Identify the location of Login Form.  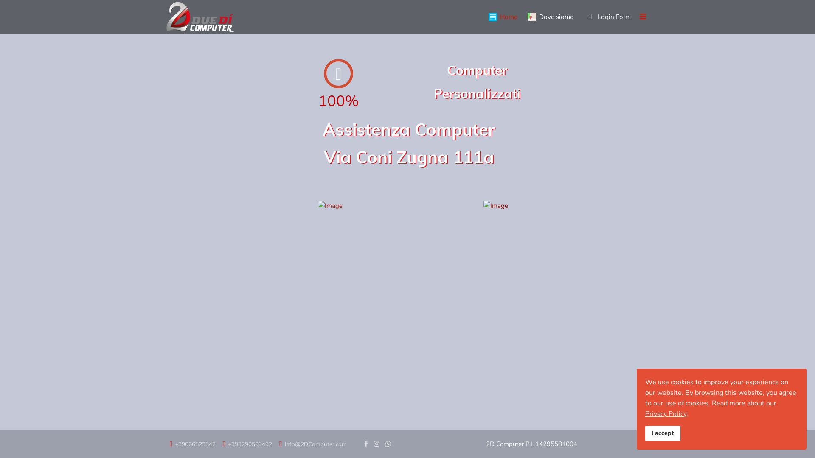
(607, 17).